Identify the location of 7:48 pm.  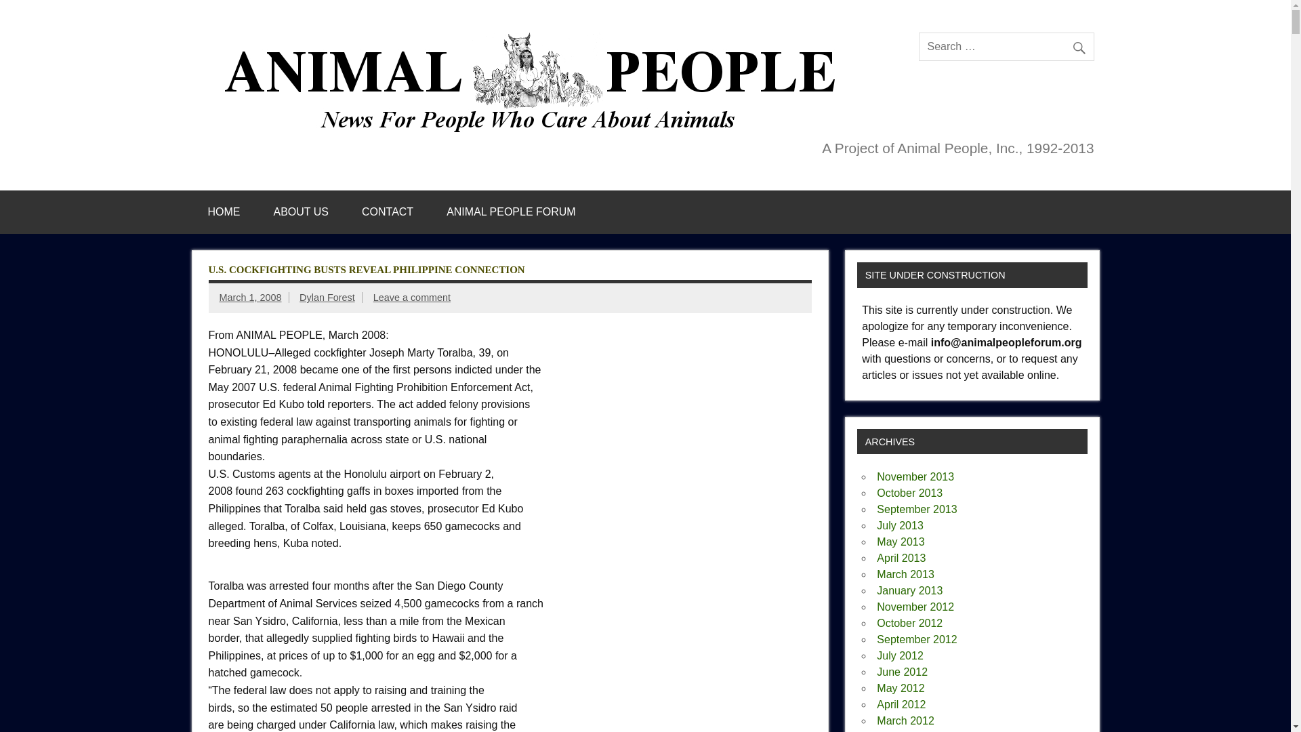
(251, 297).